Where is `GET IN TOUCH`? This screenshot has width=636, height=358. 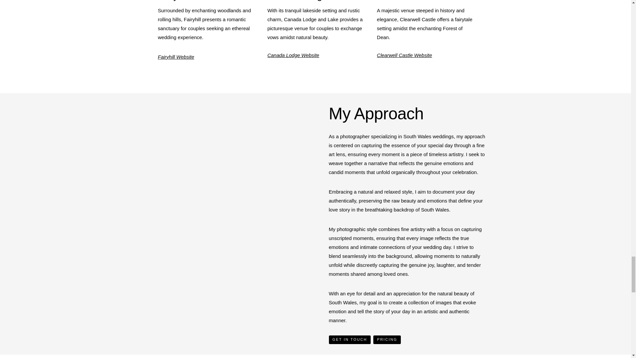
GET IN TOUCH is located at coordinates (350, 339).